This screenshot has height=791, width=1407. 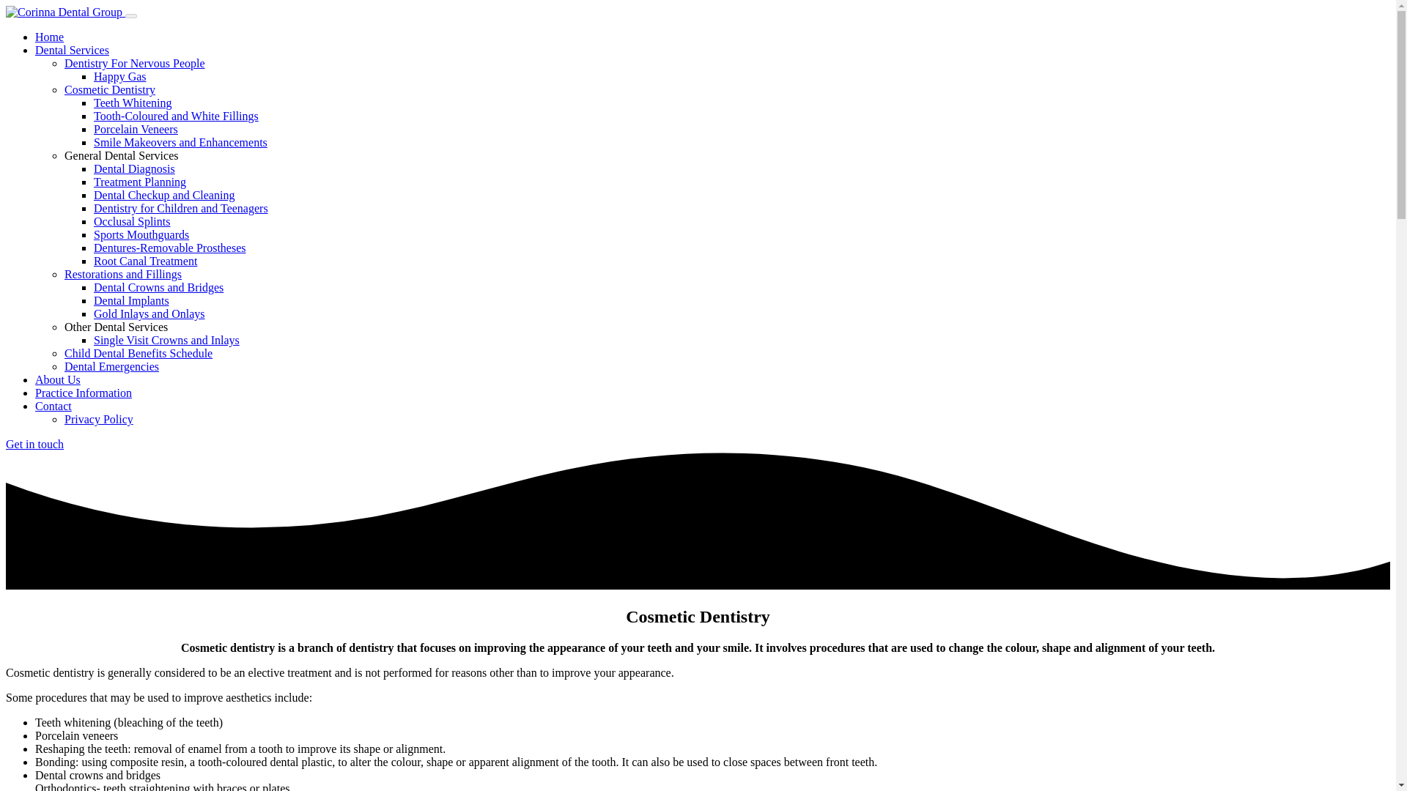 I want to click on Single Visit Crowns and Inlays, so click(x=166, y=340).